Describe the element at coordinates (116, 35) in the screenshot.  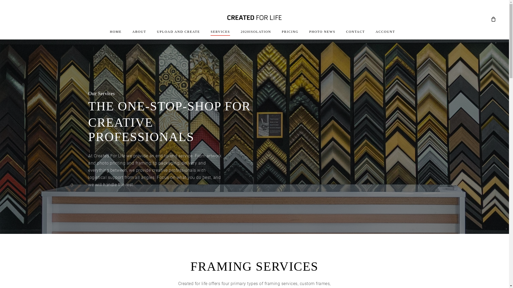
I see `HOME` at that location.